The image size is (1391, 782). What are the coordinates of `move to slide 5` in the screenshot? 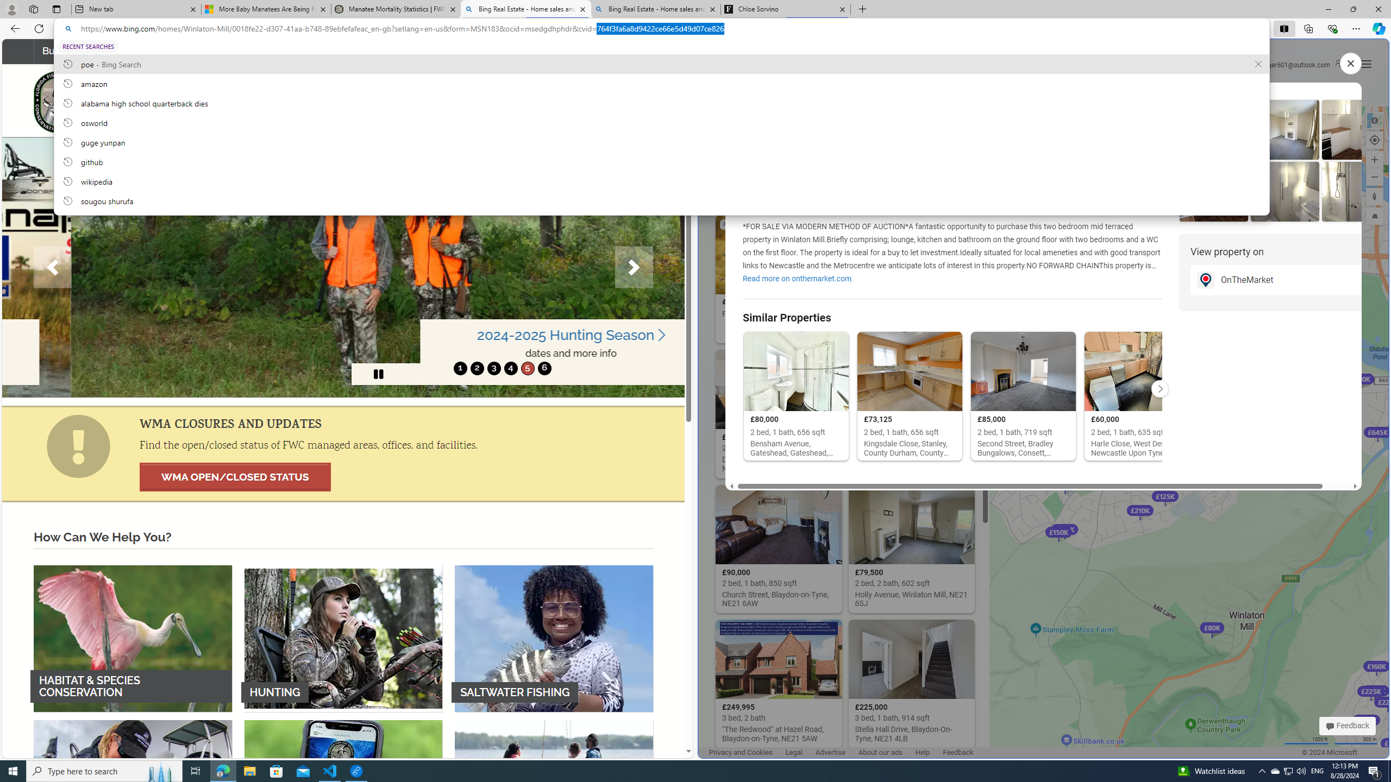 It's located at (527, 368).